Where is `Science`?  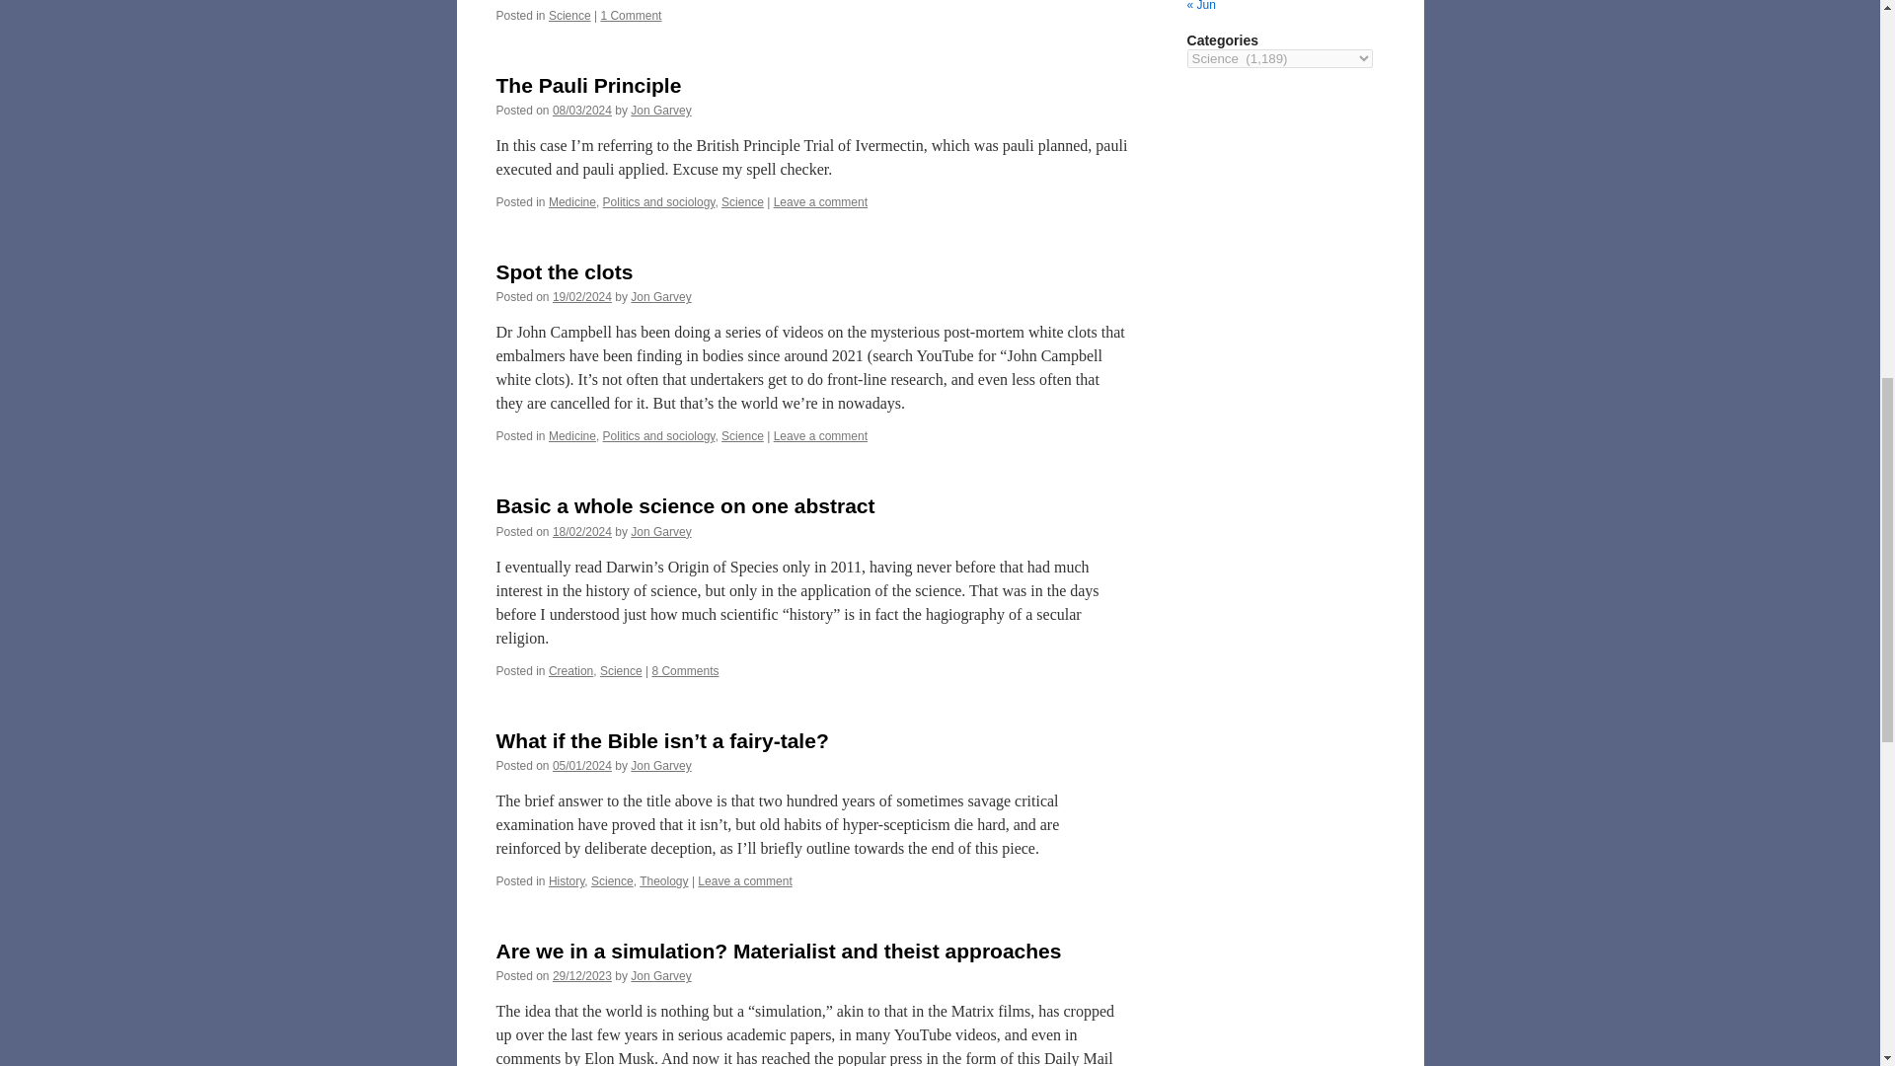 Science is located at coordinates (570, 15).